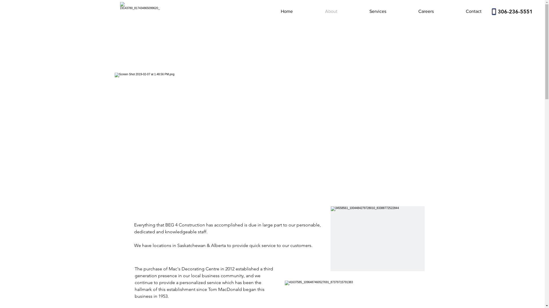 This screenshot has height=308, width=549. Describe the element at coordinates (275, 11) in the screenshot. I see `Home` at that location.